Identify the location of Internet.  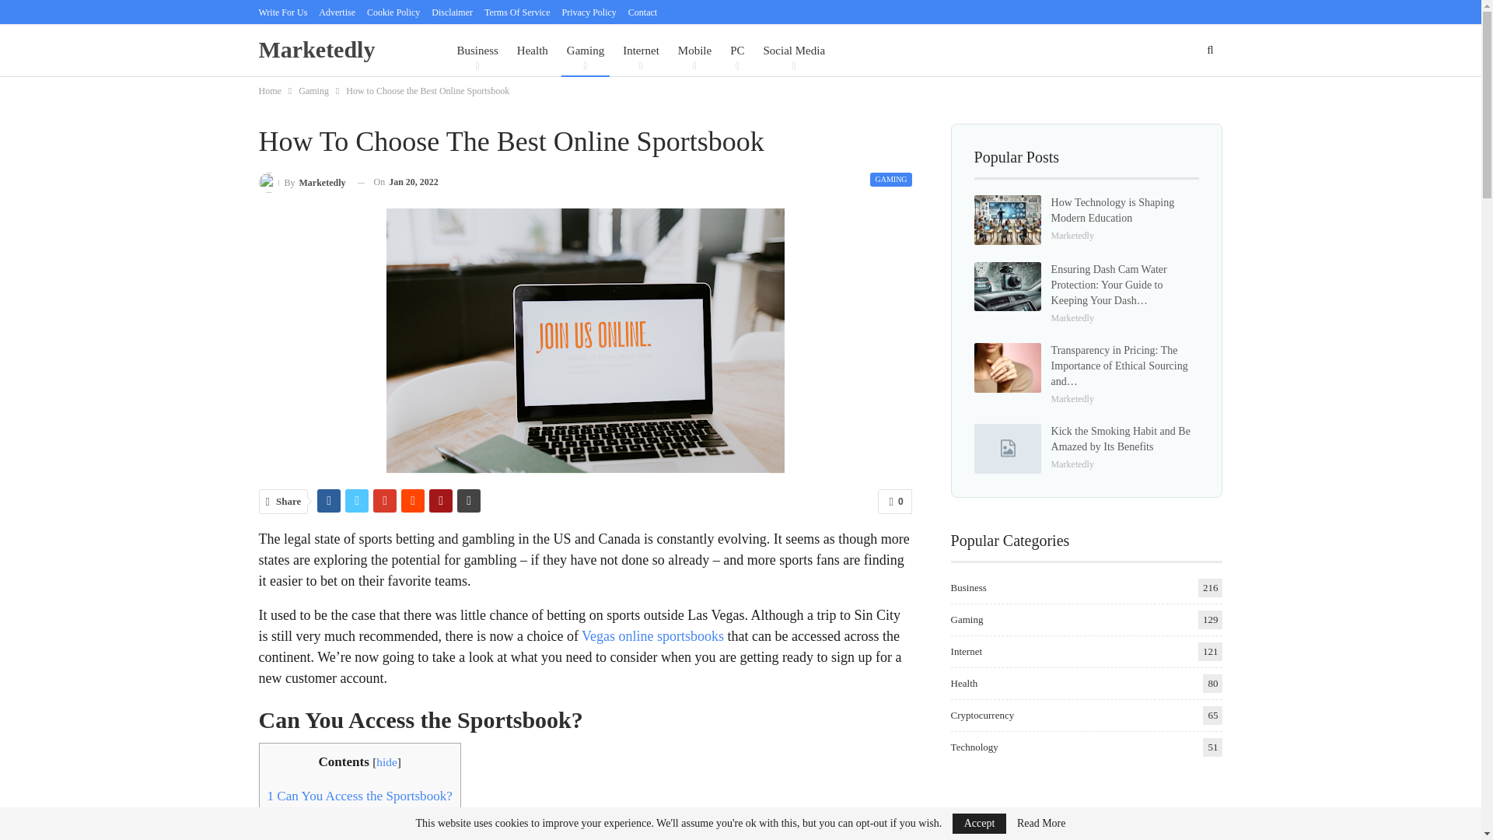
(641, 51).